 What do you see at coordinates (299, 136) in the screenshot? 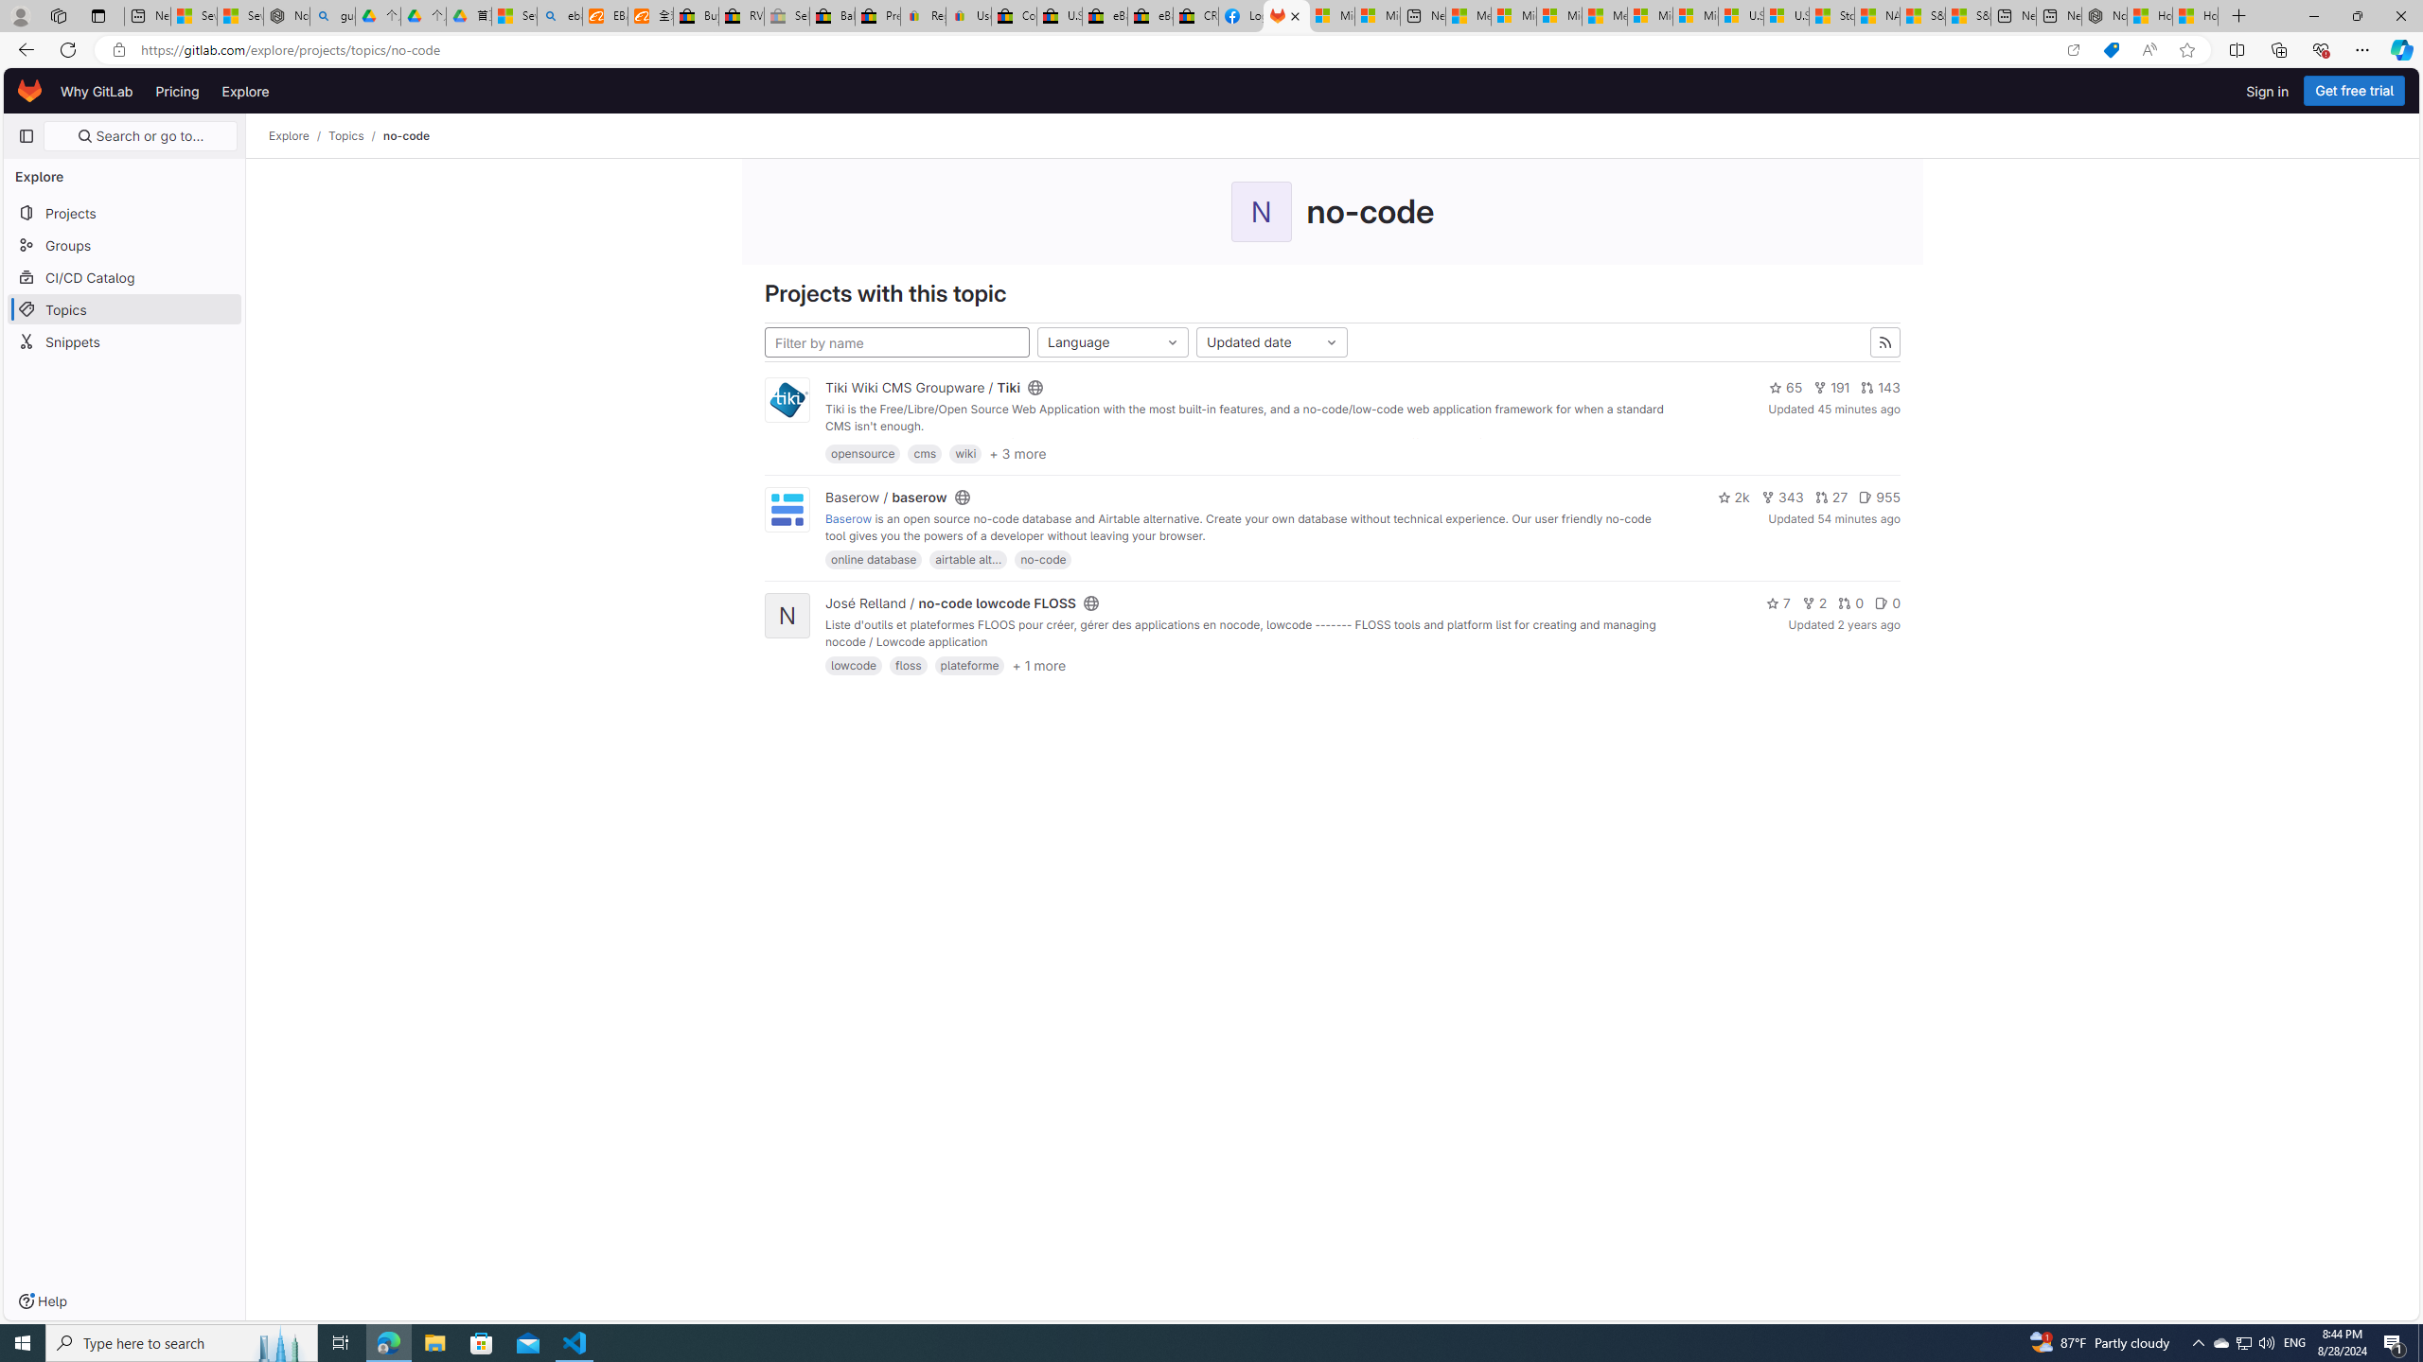
I see `Explore/` at bounding box center [299, 136].